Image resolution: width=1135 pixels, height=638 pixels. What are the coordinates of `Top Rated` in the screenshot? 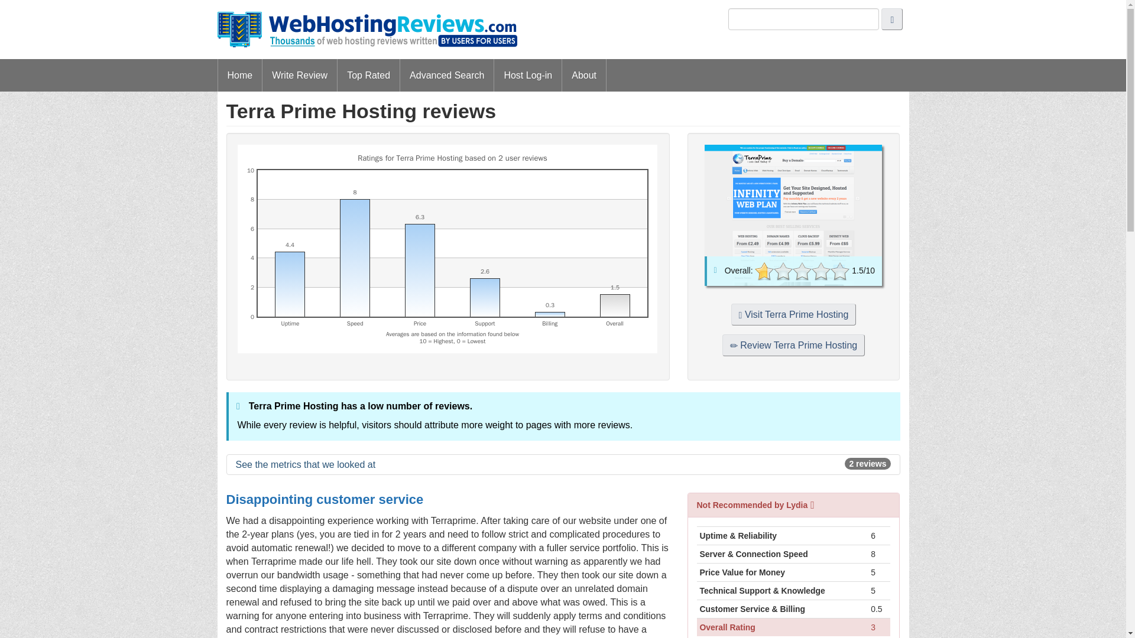 It's located at (368, 76).